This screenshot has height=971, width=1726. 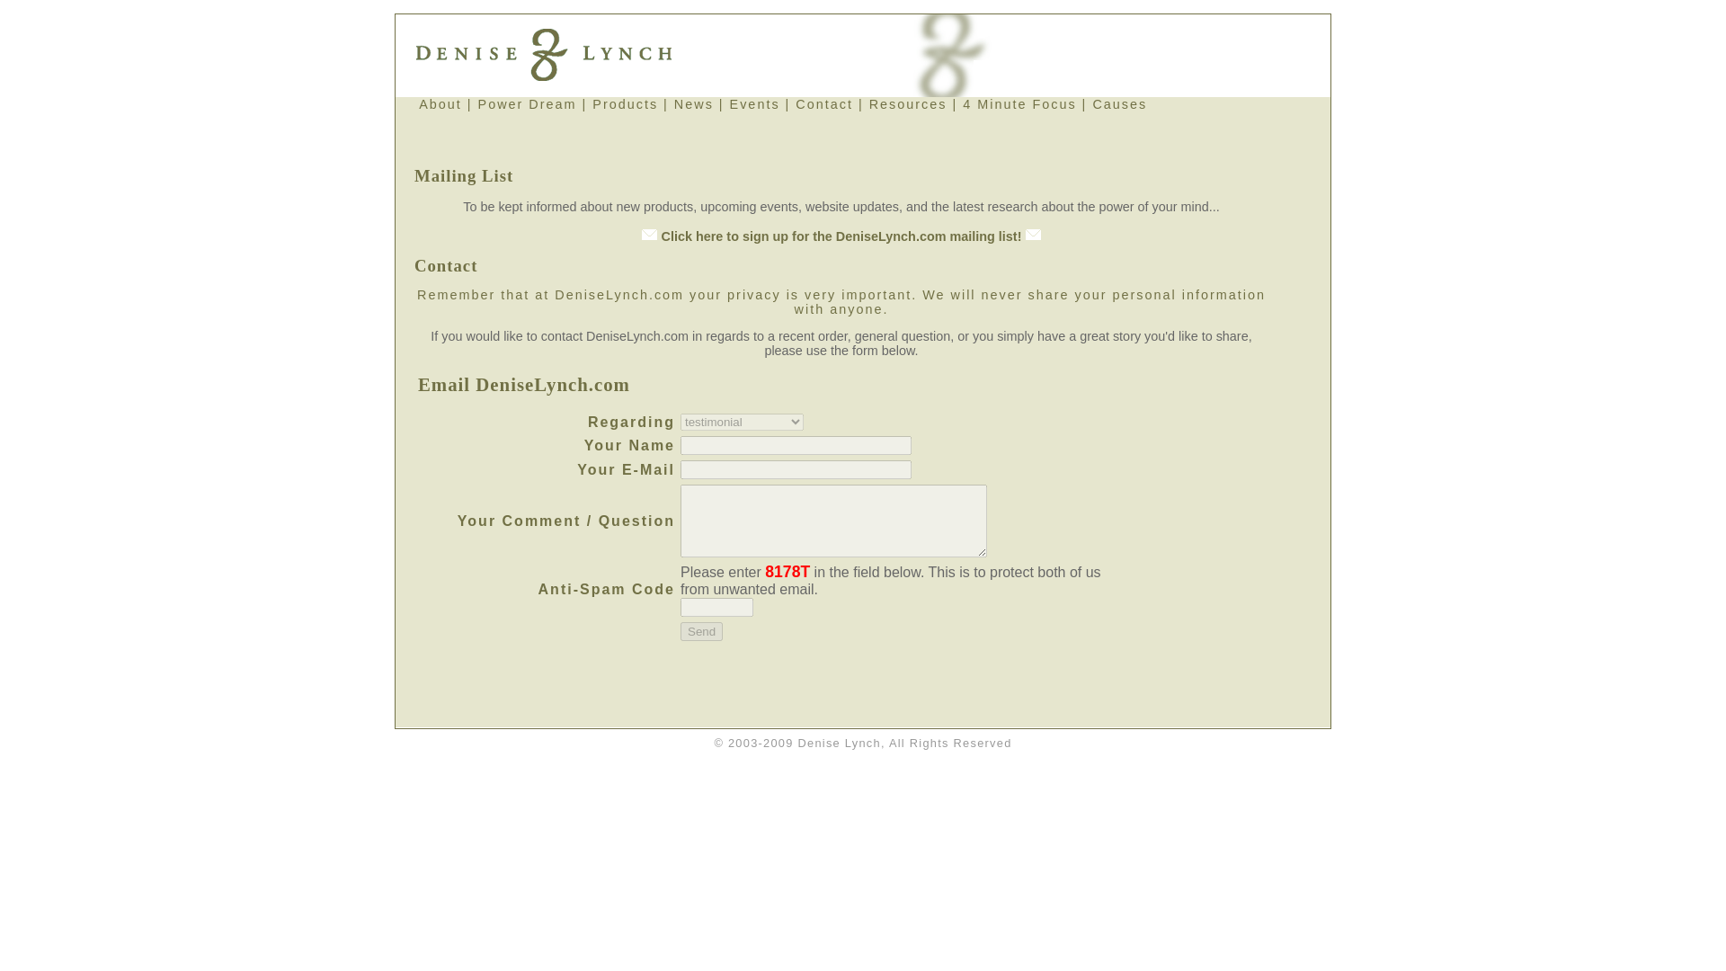 I want to click on Resources, so click(x=908, y=104).